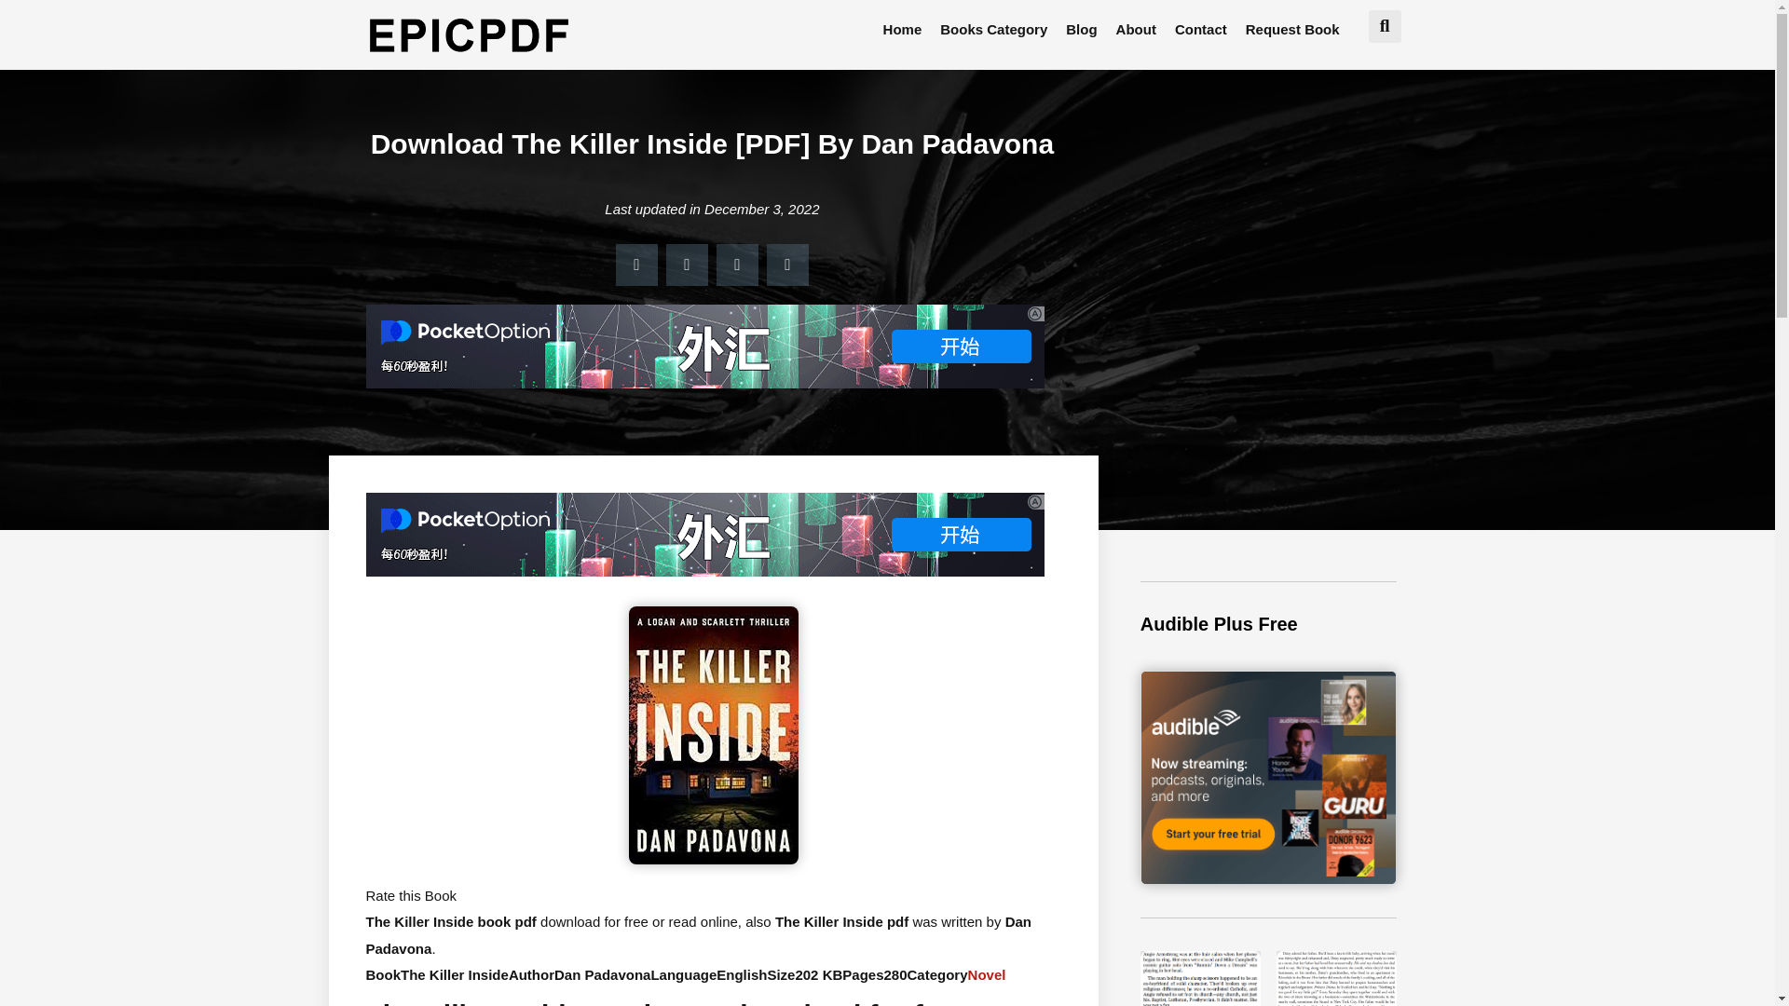  What do you see at coordinates (1200, 30) in the screenshot?
I see `Contact` at bounding box center [1200, 30].